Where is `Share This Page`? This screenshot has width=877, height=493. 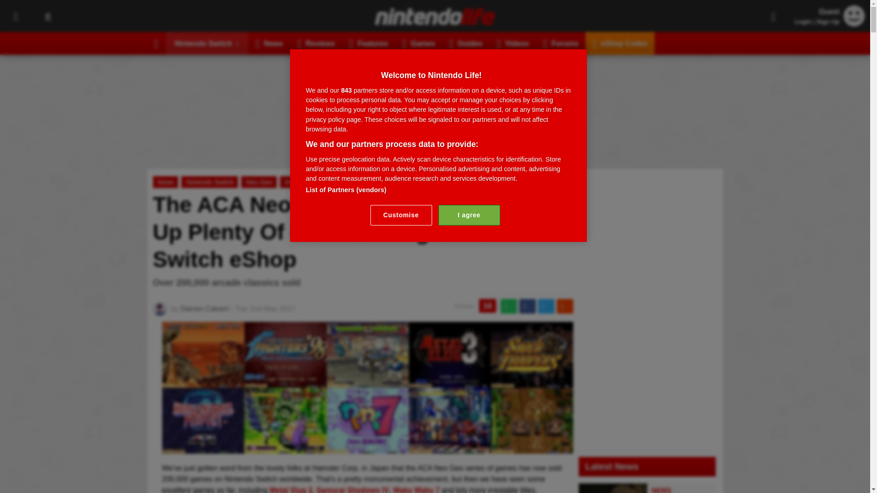
Share This Page is located at coordinates (773, 16).